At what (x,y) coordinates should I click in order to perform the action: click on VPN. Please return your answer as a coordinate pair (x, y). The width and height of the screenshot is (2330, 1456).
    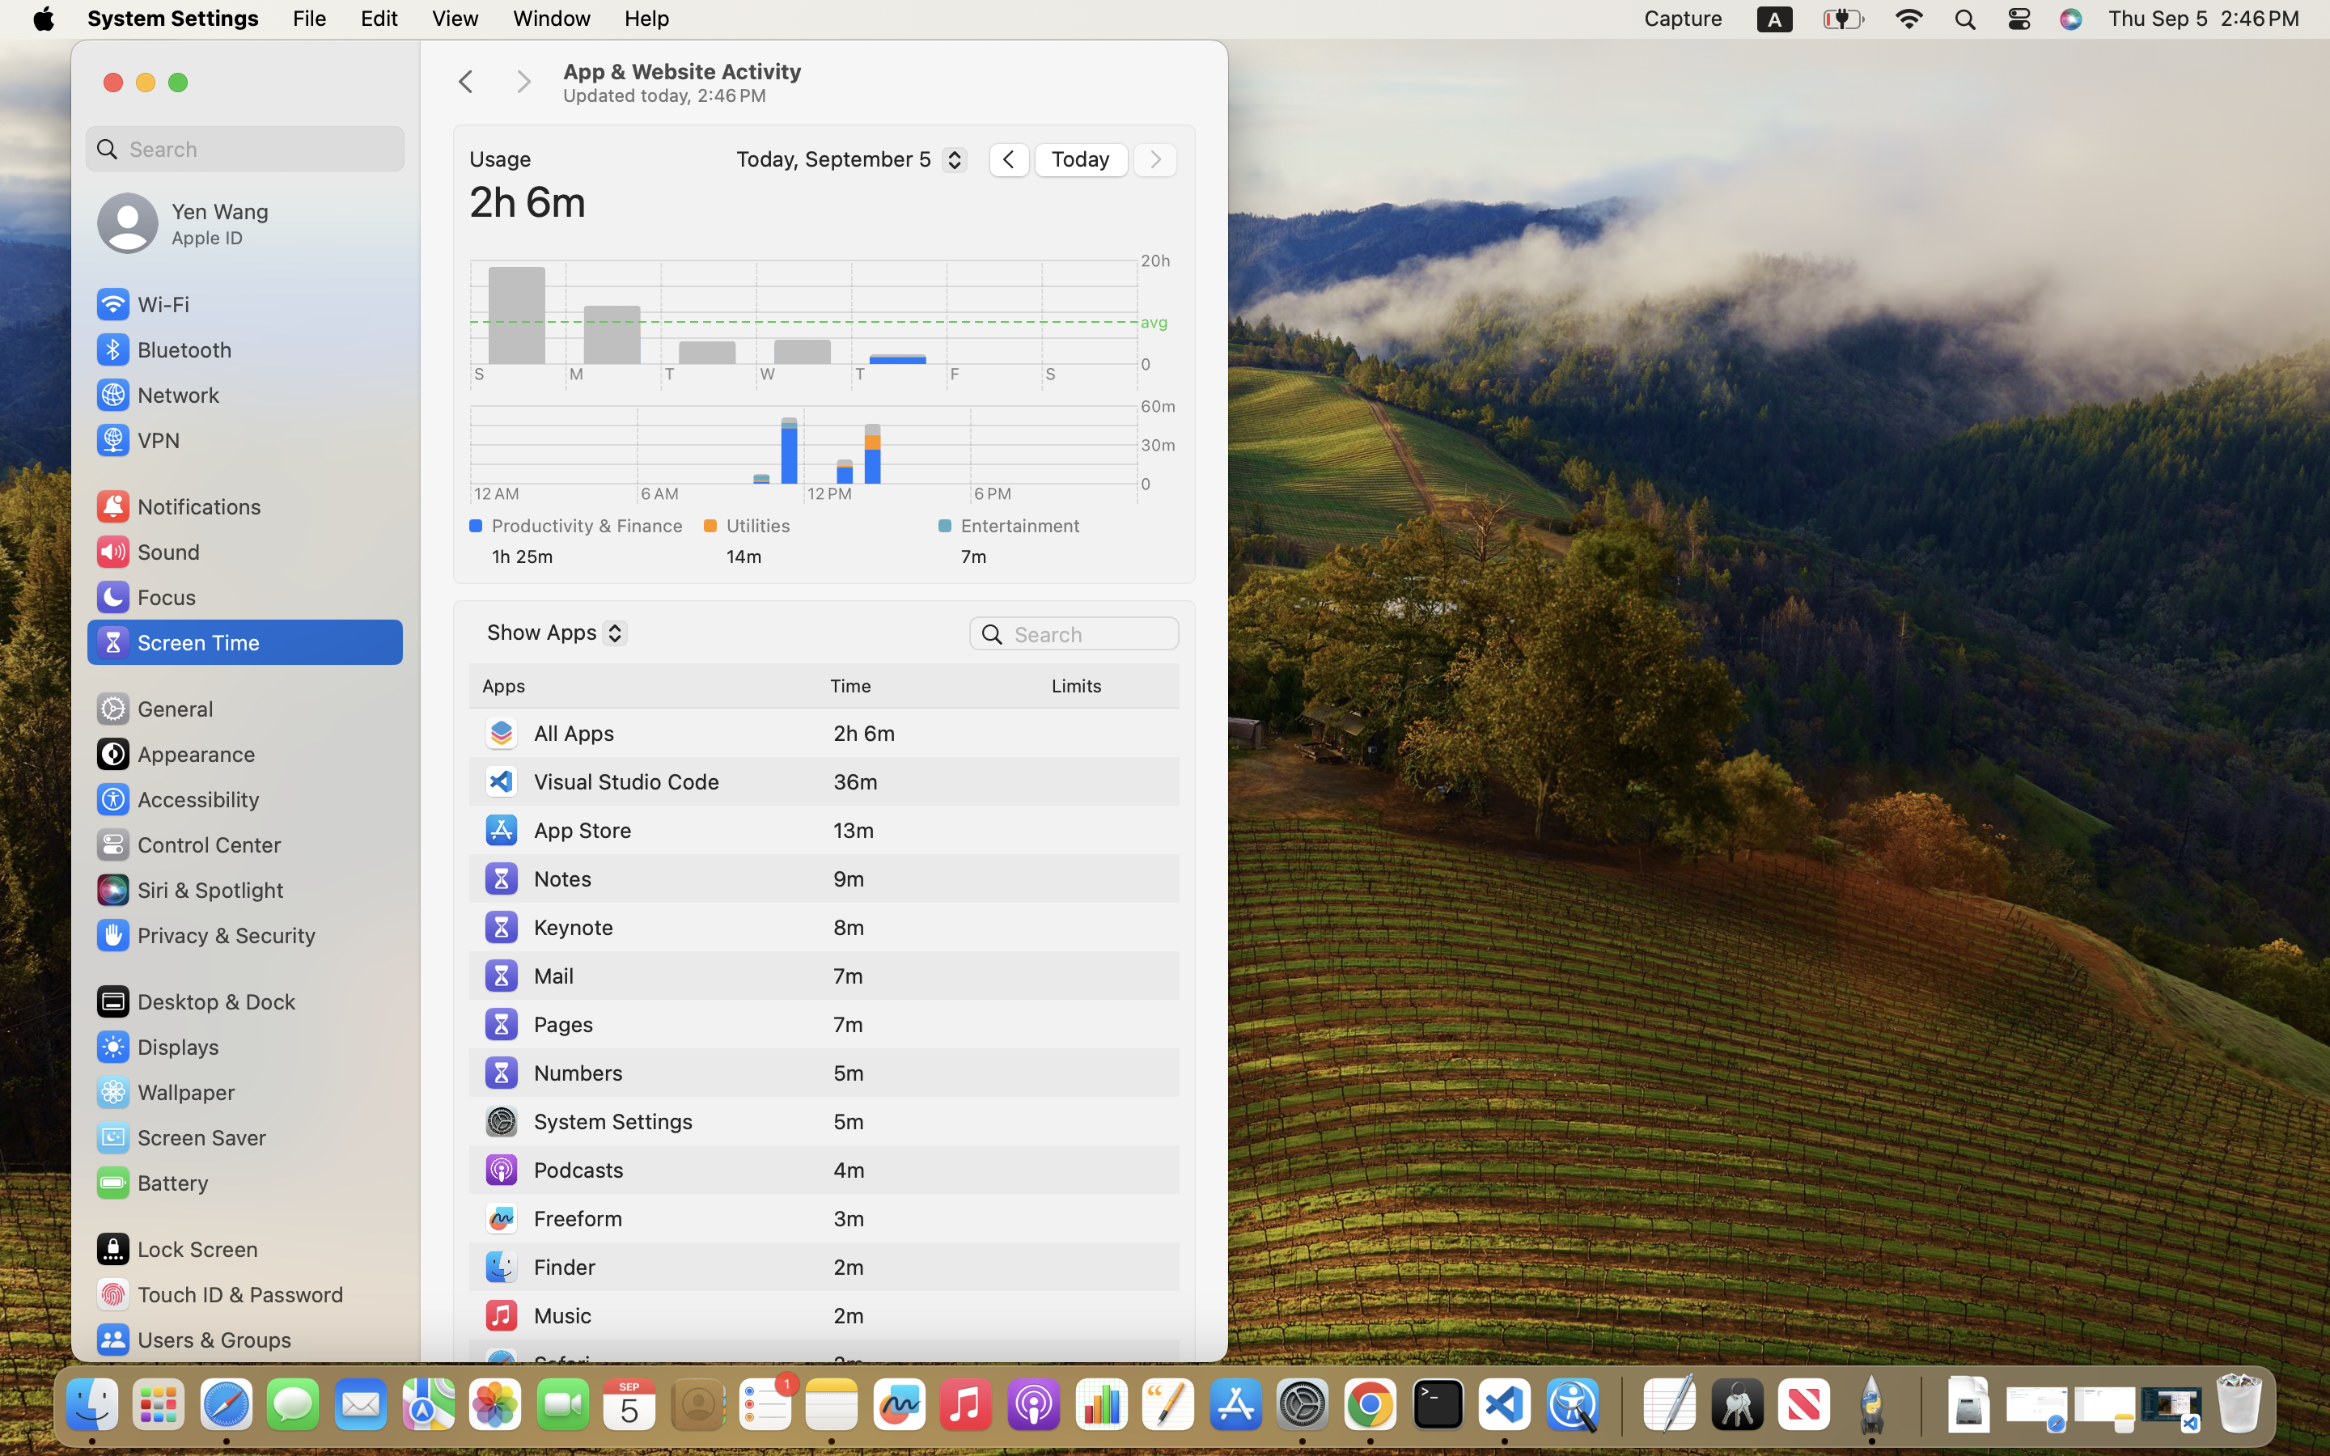
    Looking at the image, I should click on (137, 440).